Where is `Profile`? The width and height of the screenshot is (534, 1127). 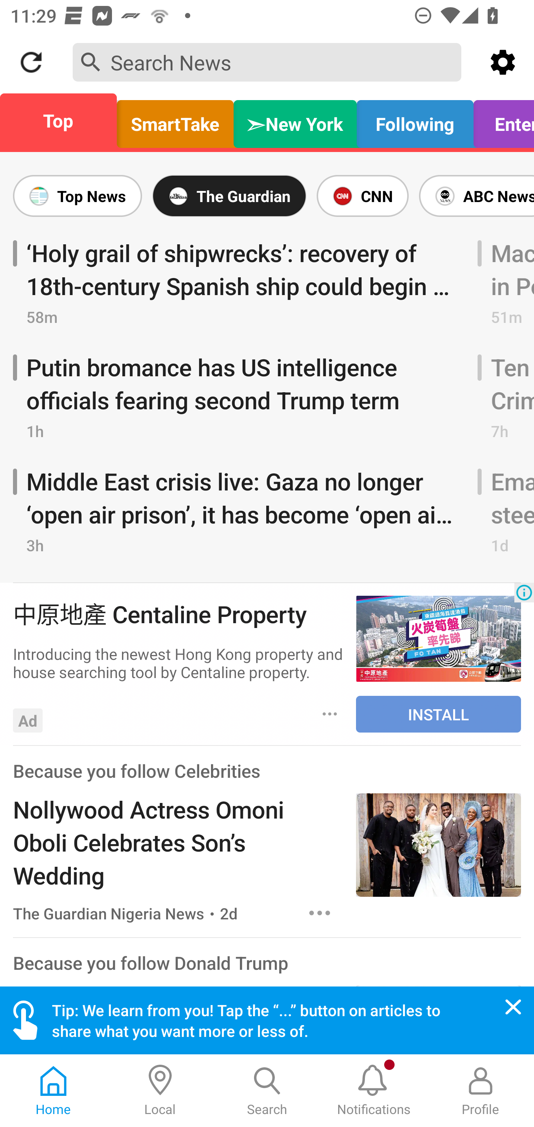
Profile is located at coordinates (481, 1091).